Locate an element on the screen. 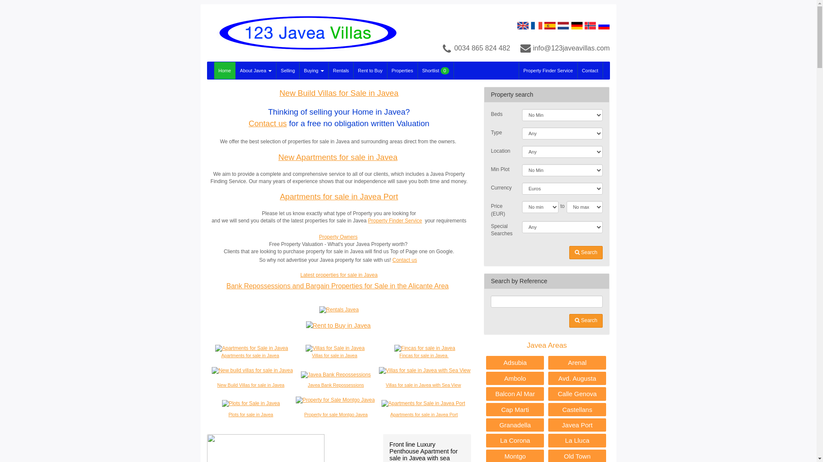  Property for sale Montgo Javea is located at coordinates (336, 415).